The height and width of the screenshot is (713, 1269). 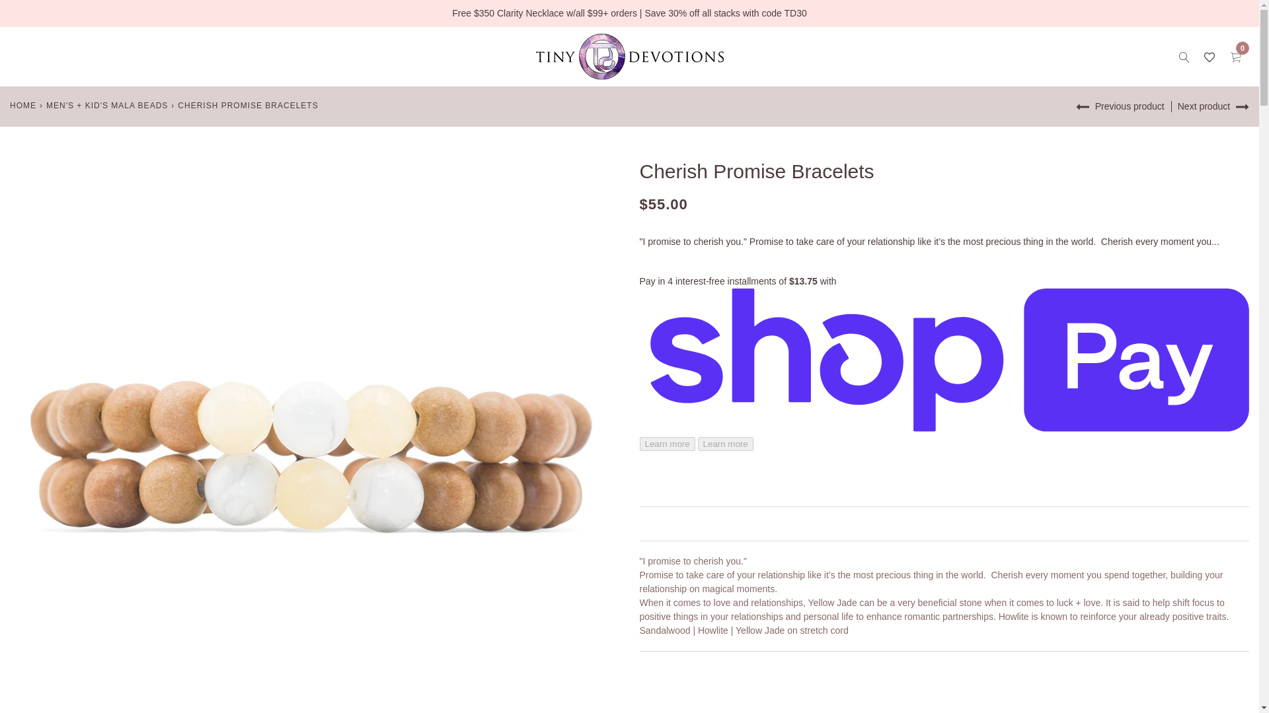 What do you see at coordinates (23, 106) in the screenshot?
I see `Home` at bounding box center [23, 106].